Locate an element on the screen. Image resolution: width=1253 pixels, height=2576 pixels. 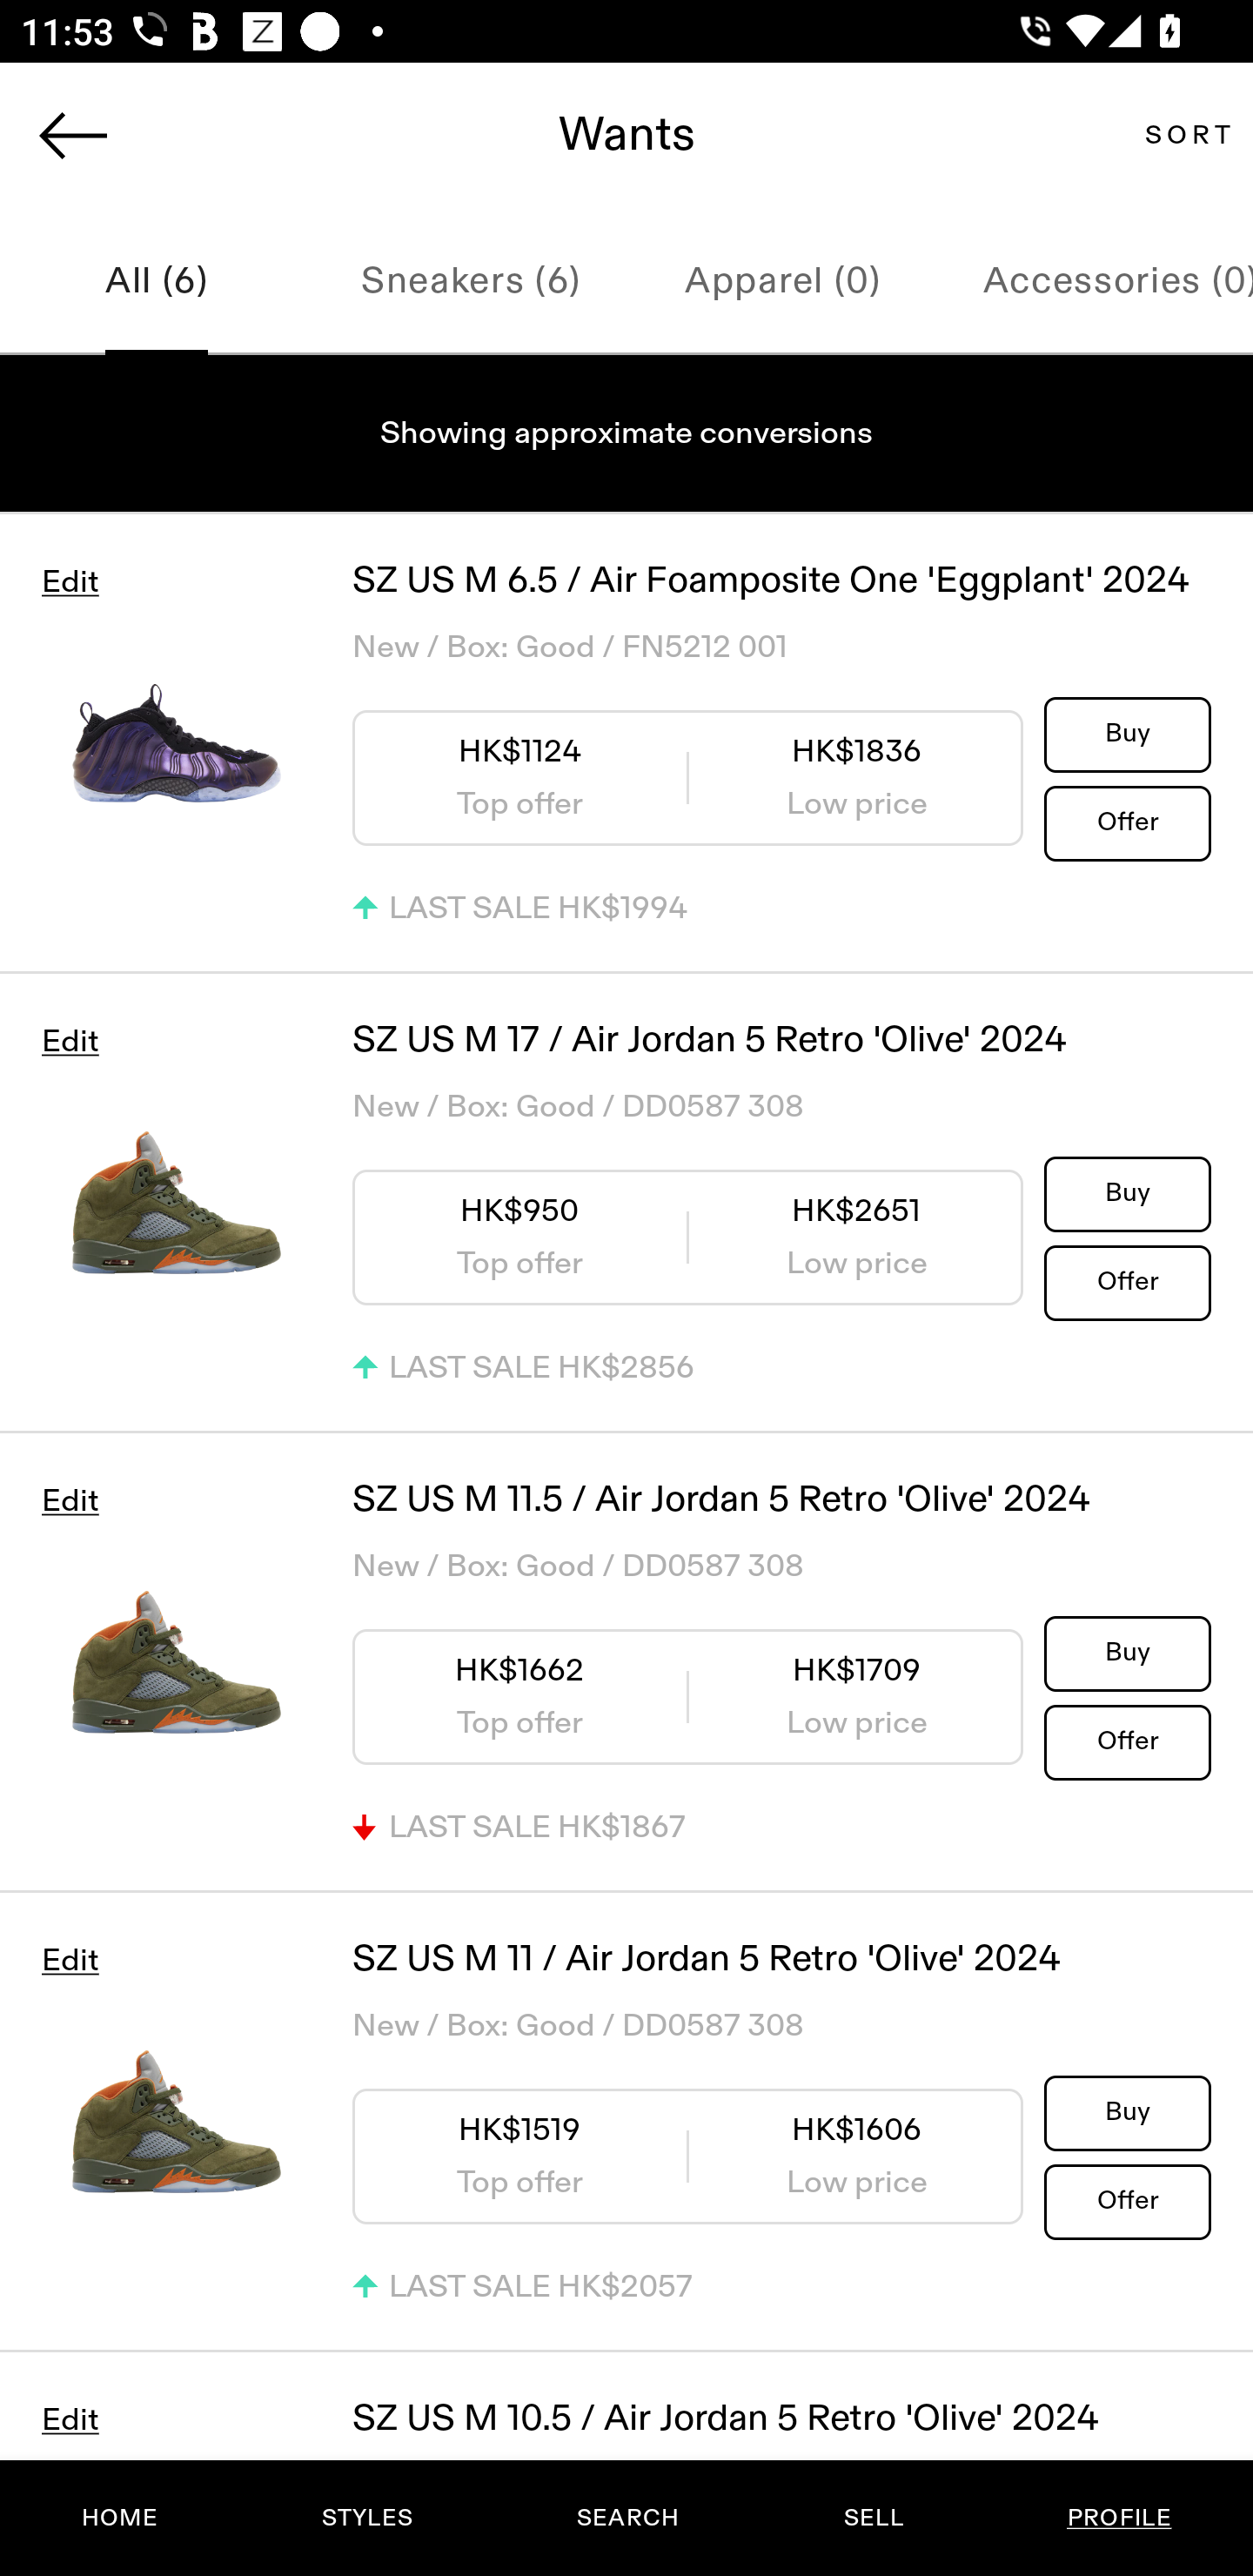
HOME is located at coordinates (120, 2518).